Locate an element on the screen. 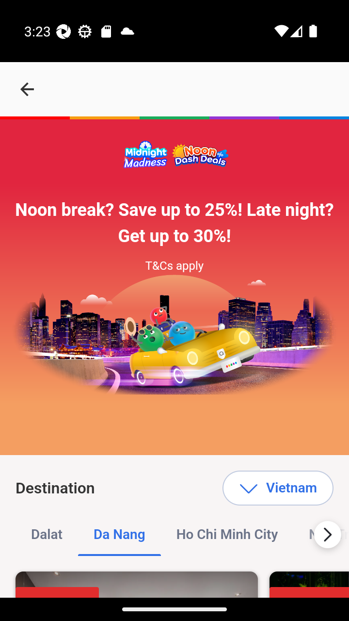  Vietnam is located at coordinates (277, 488).